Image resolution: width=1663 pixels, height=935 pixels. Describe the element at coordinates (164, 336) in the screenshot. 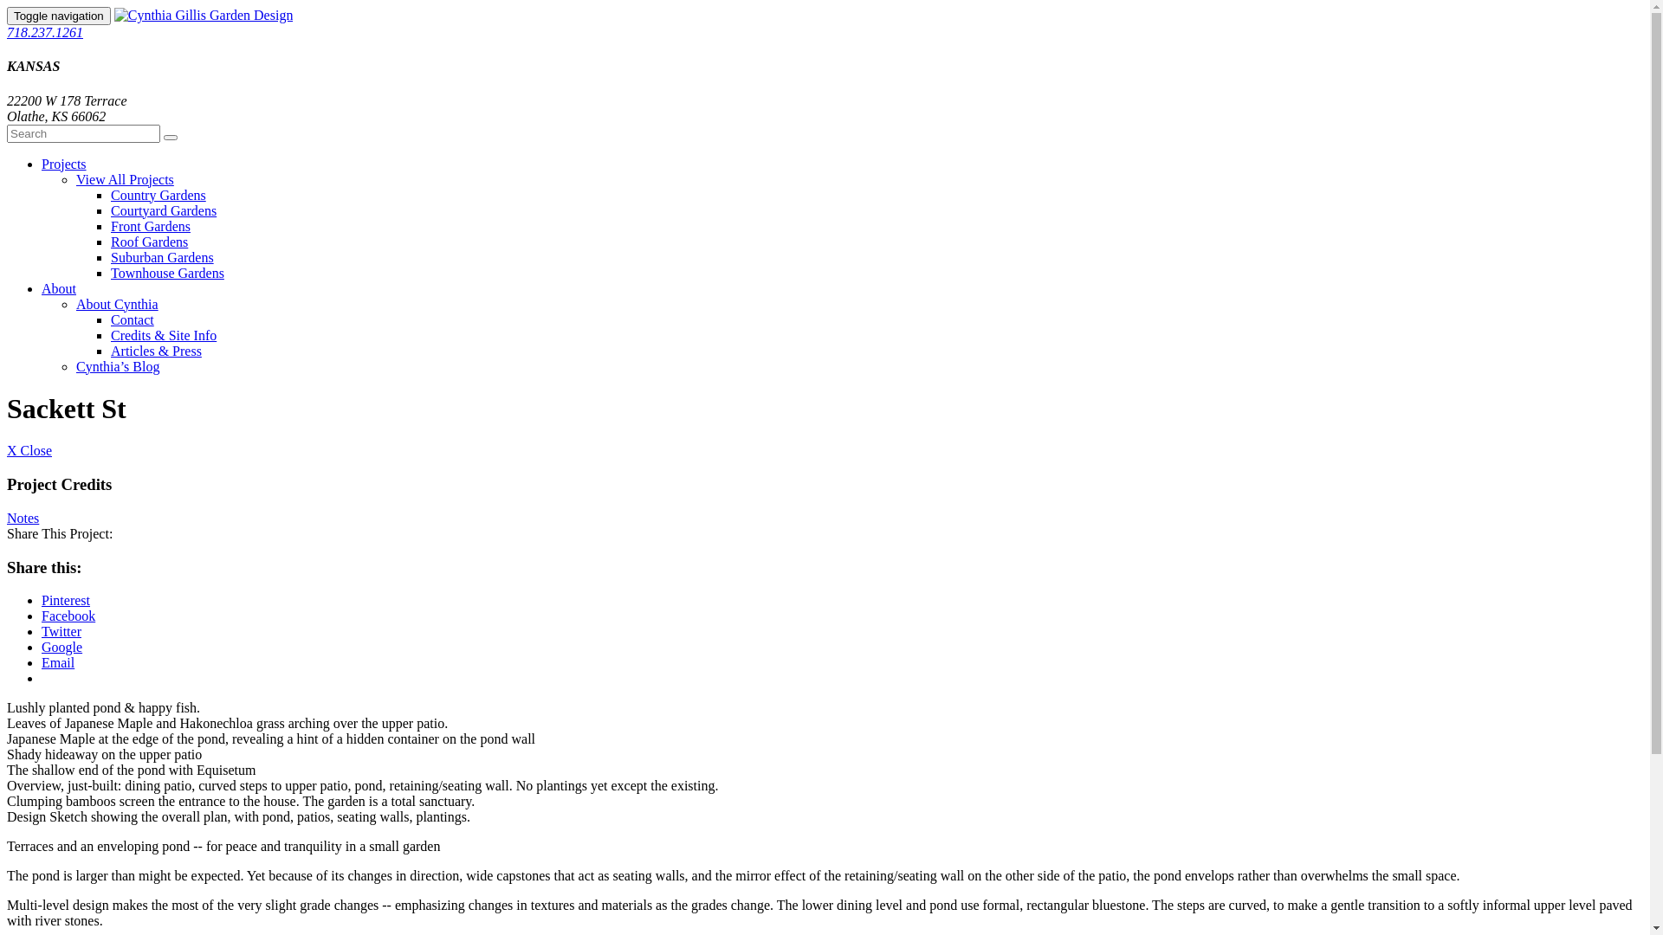

I see `Credits & Site Info` at that location.